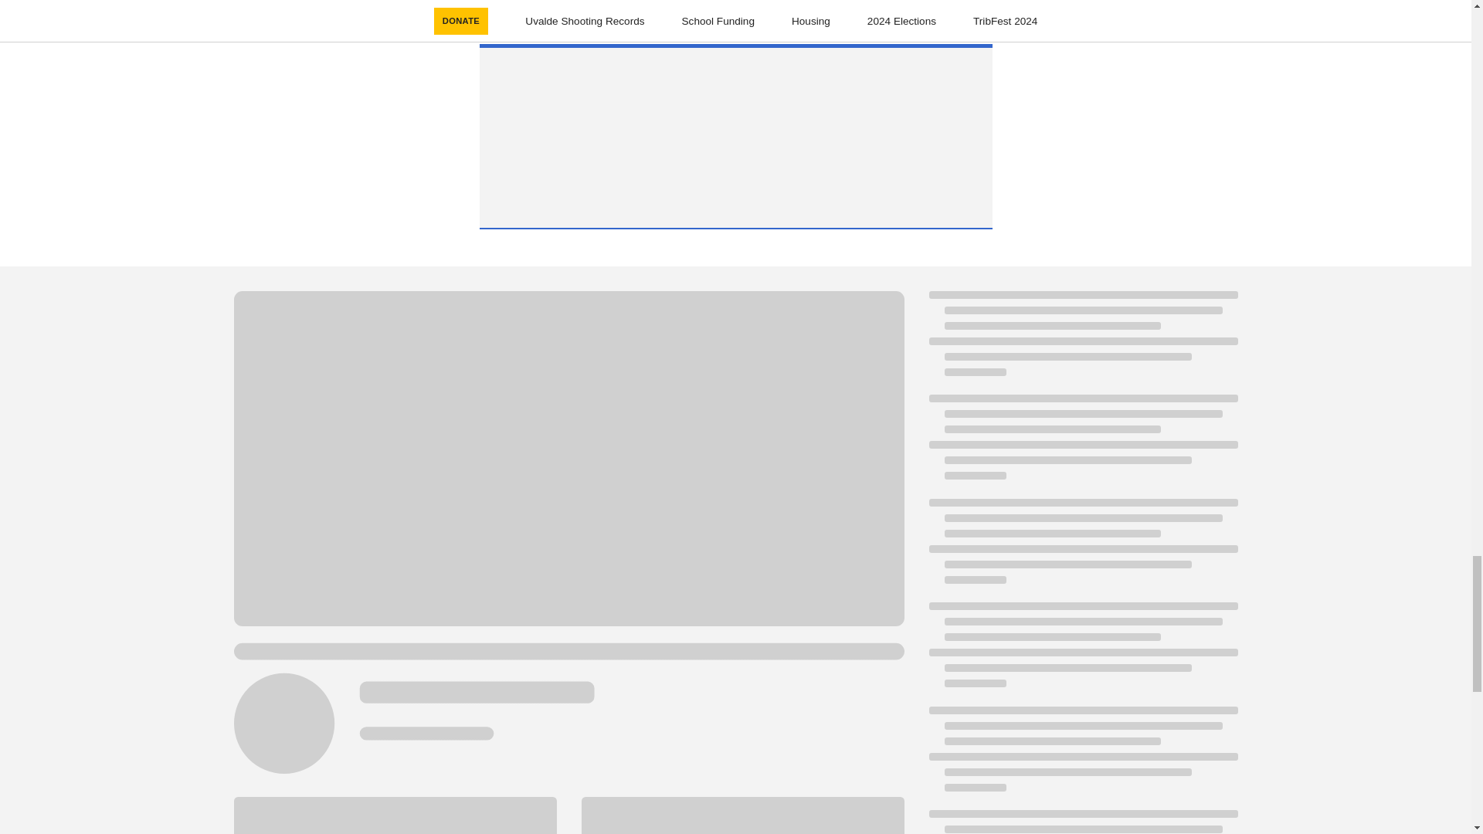  What do you see at coordinates (1082, 445) in the screenshot?
I see `Loading indicator` at bounding box center [1082, 445].